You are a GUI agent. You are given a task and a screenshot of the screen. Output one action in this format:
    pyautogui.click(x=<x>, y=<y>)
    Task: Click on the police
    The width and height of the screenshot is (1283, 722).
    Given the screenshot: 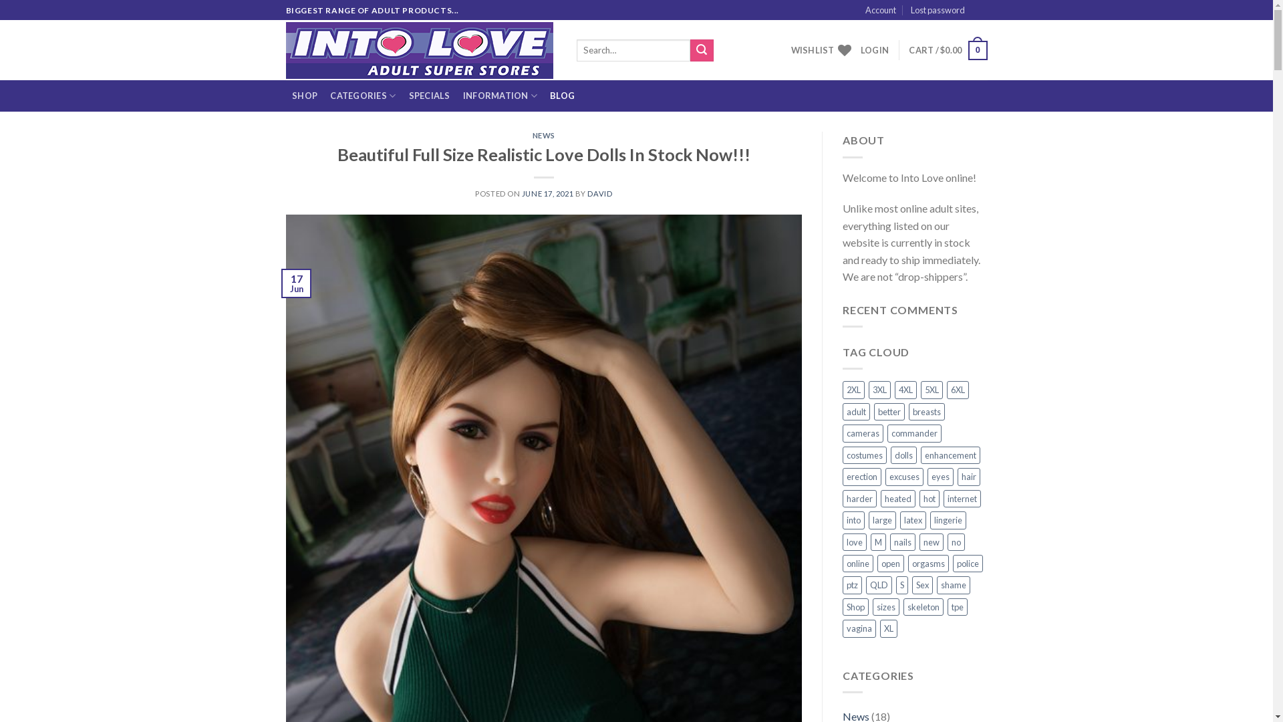 What is the action you would take?
    pyautogui.click(x=968, y=564)
    